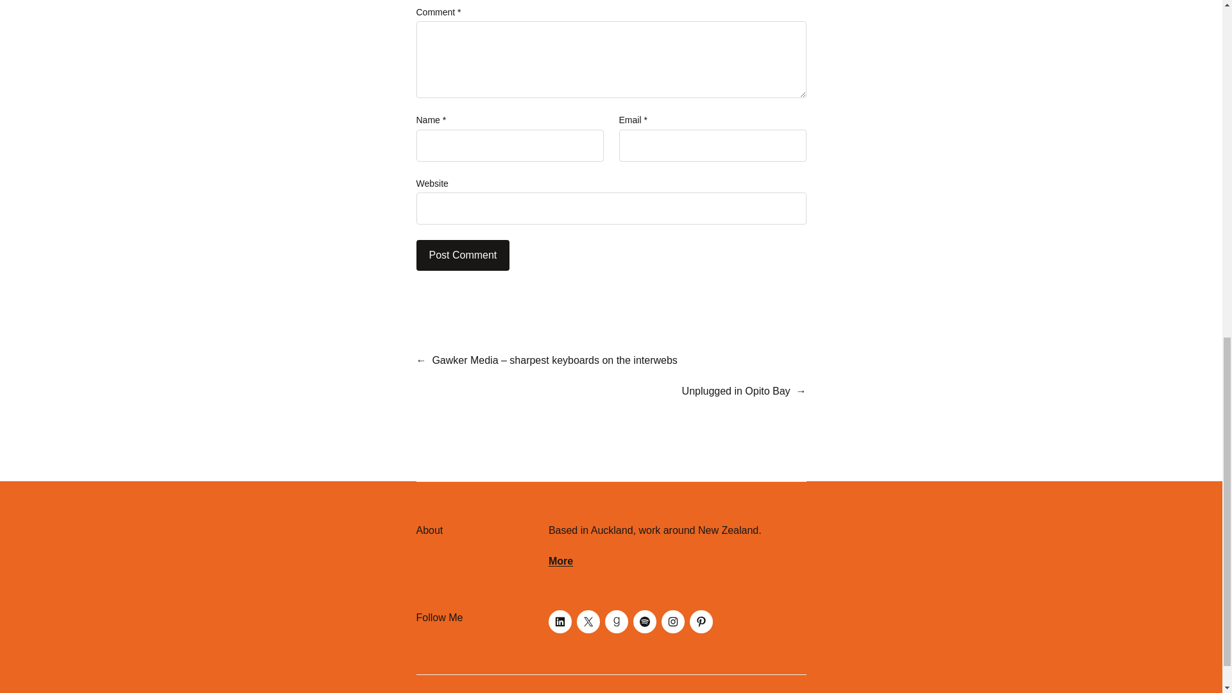 The image size is (1232, 693). What do you see at coordinates (737, 390) in the screenshot?
I see `Unplugged in Opito Bay` at bounding box center [737, 390].